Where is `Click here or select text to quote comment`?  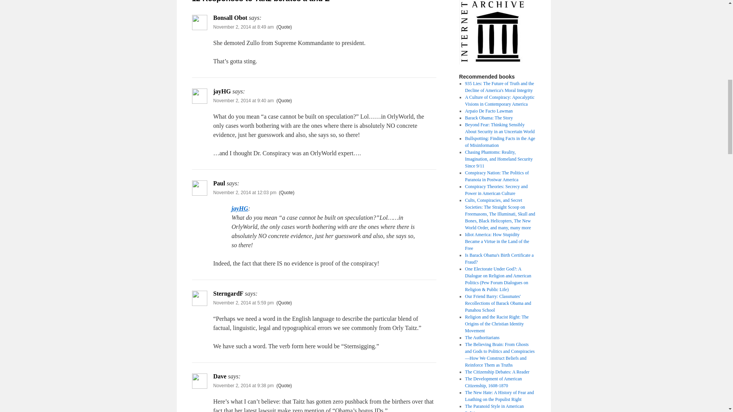
Click here or select text to quote comment is located at coordinates (284, 303).